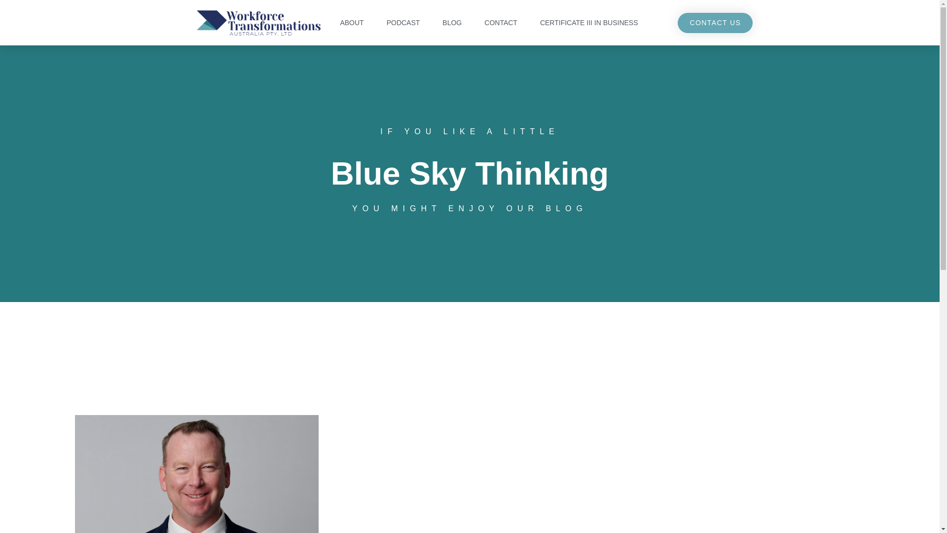  I want to click on CONTACT US, so click(715, 23).